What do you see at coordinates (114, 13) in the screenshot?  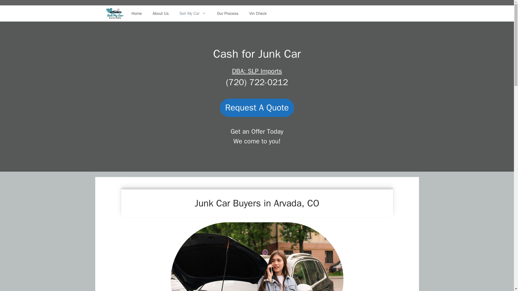 I see `We Buy Cars` at bounding box center [114, 13].